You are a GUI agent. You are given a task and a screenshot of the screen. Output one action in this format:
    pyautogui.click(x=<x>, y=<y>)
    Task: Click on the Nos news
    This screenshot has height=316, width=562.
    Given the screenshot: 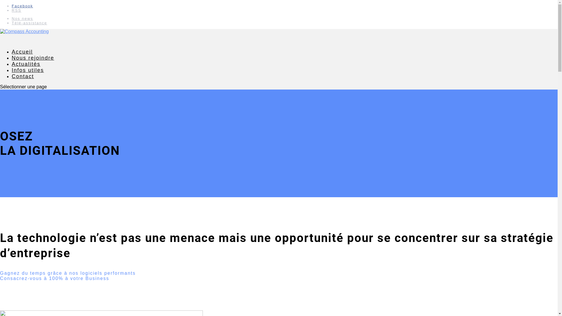 What is the action you would take?
    pyautogui.click(x=22, y=19)
    